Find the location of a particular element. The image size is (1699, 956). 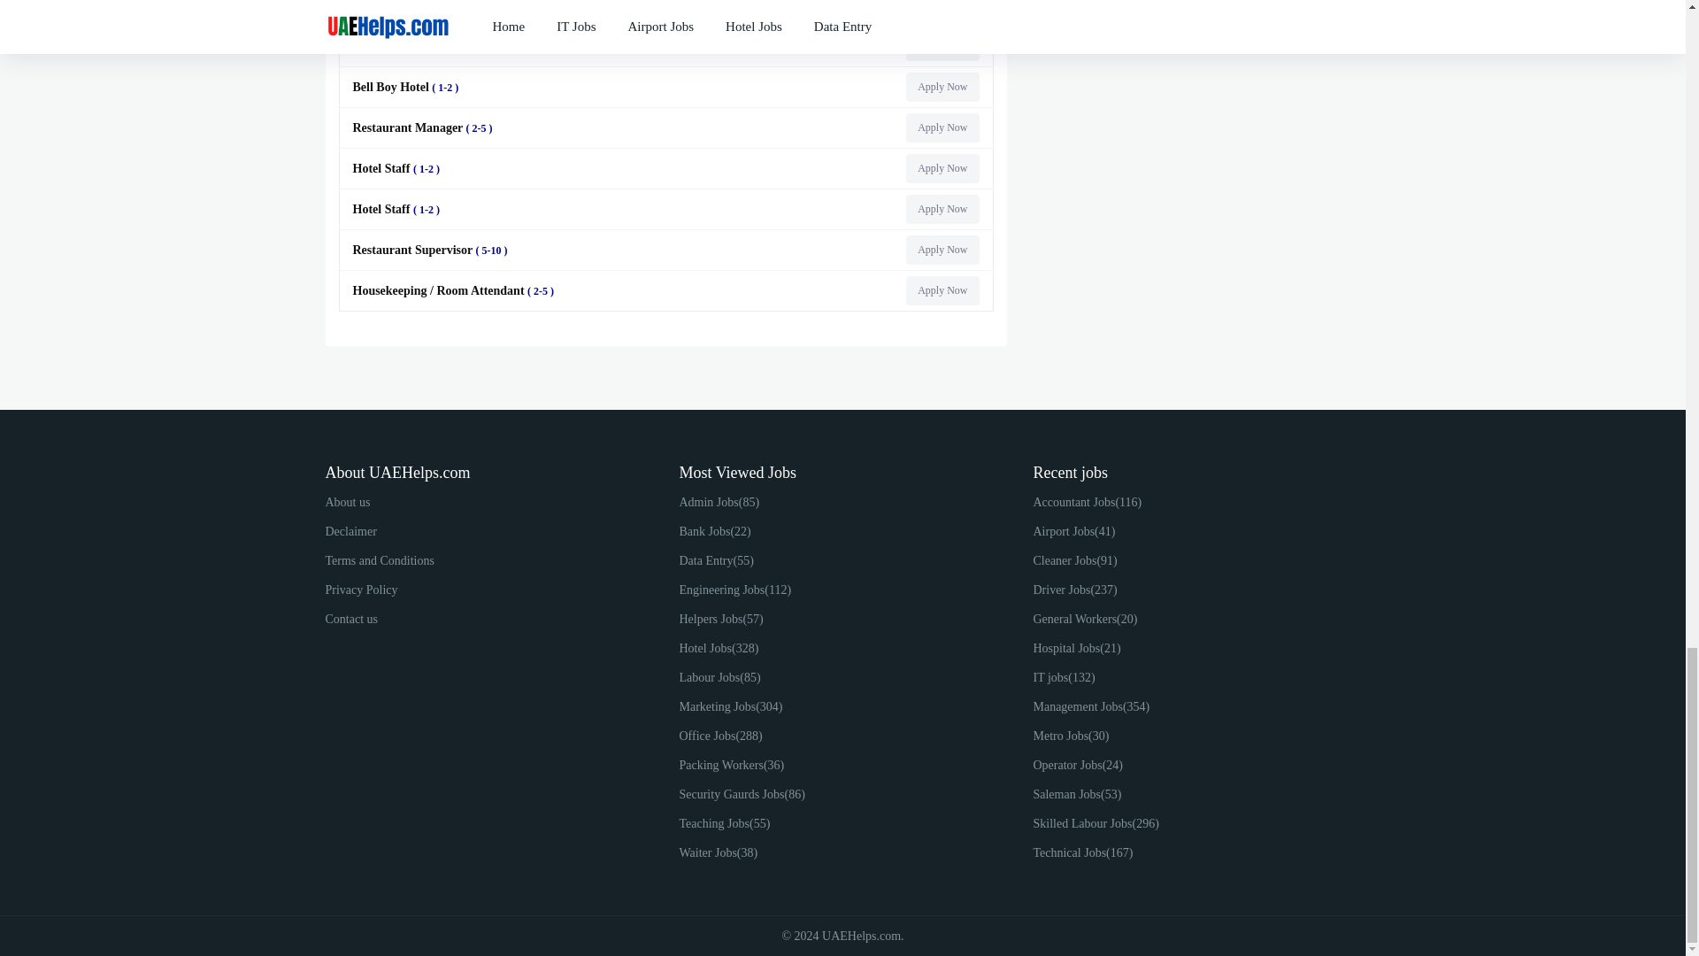

Apply Now is located at coordinates (942, 168).